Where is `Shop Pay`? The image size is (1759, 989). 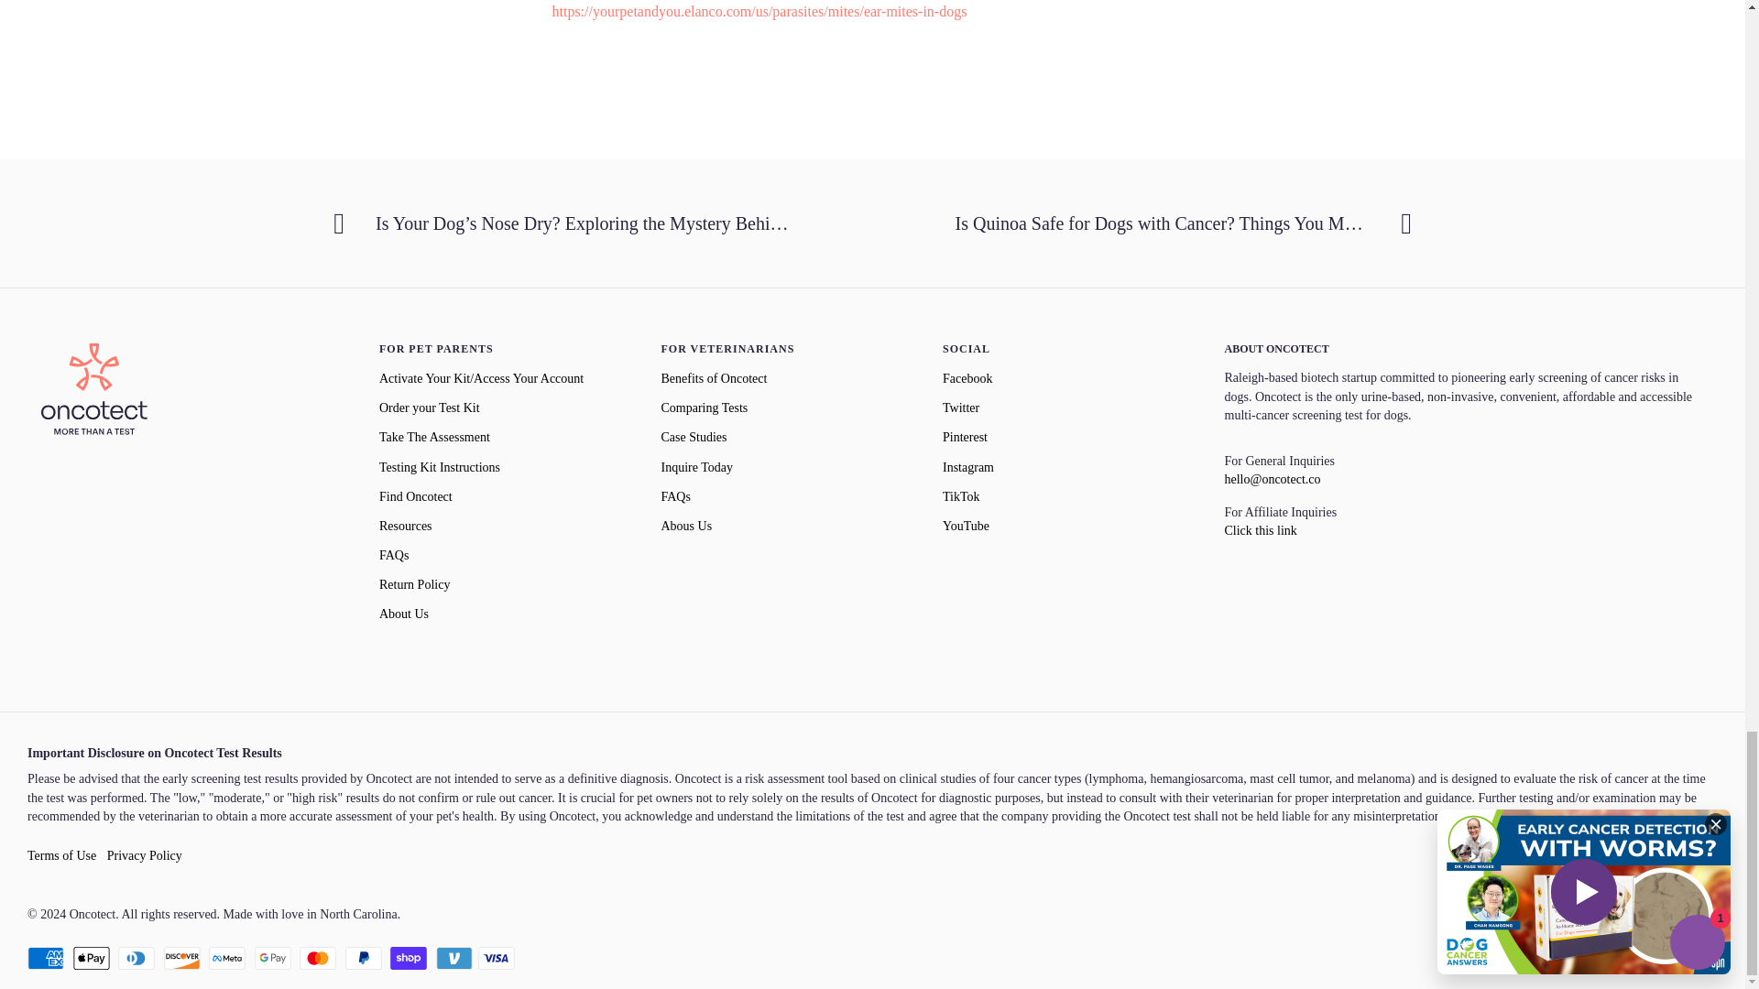
Shop Pay is located at coordinates (409, 958).